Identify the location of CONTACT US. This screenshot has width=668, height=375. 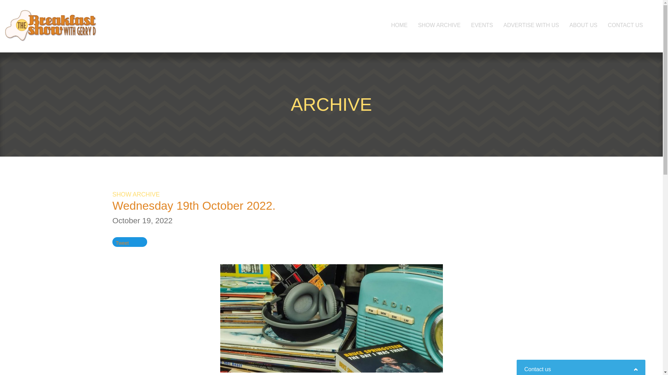
(625, 25).